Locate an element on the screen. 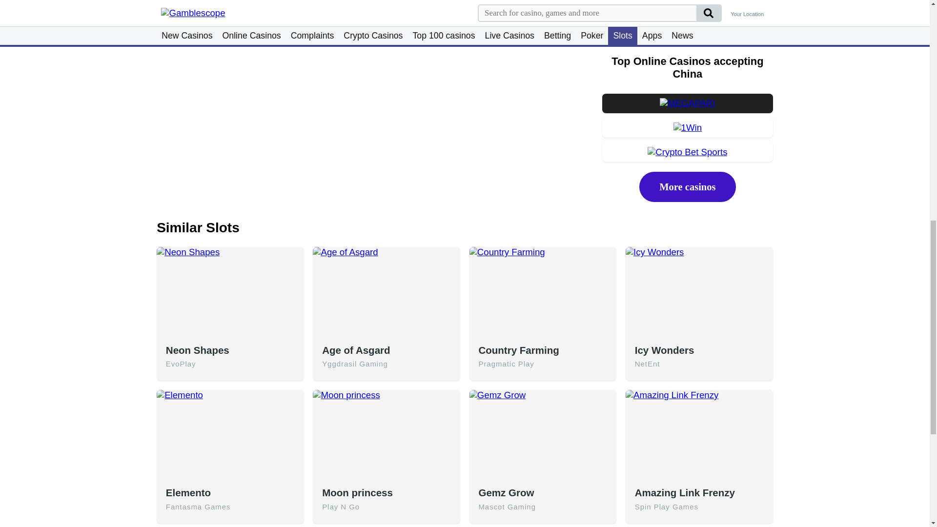 The width and height of the screenshot is (937, 527). Amazing Link Frenzy is located at coordinates (699, 436).